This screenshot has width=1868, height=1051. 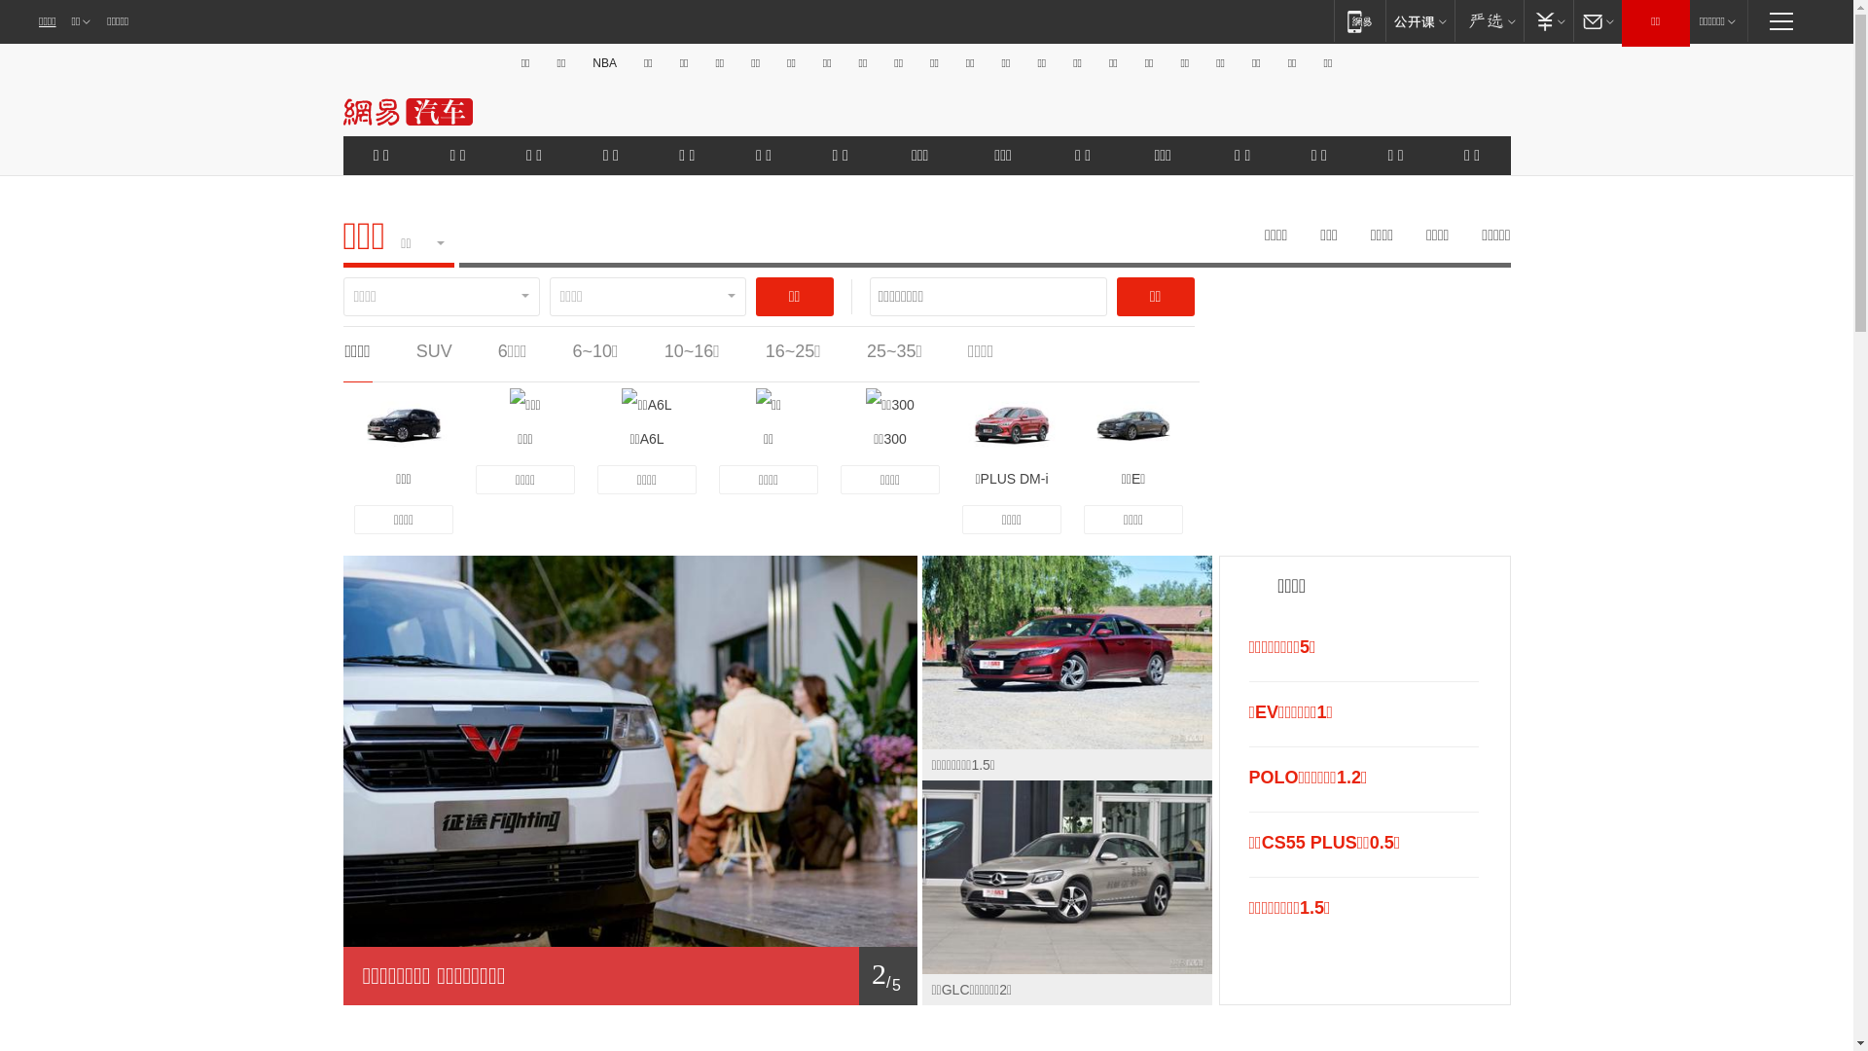 I want to click on SUV, so click(x=434, y=351).